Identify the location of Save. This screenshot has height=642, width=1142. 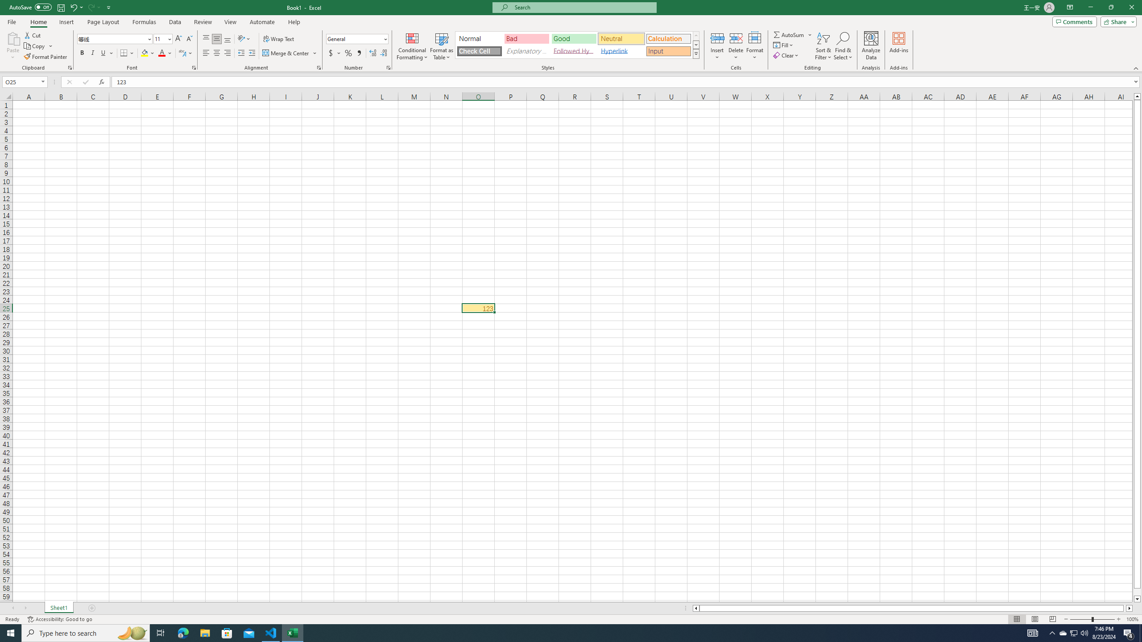
(61, 7).